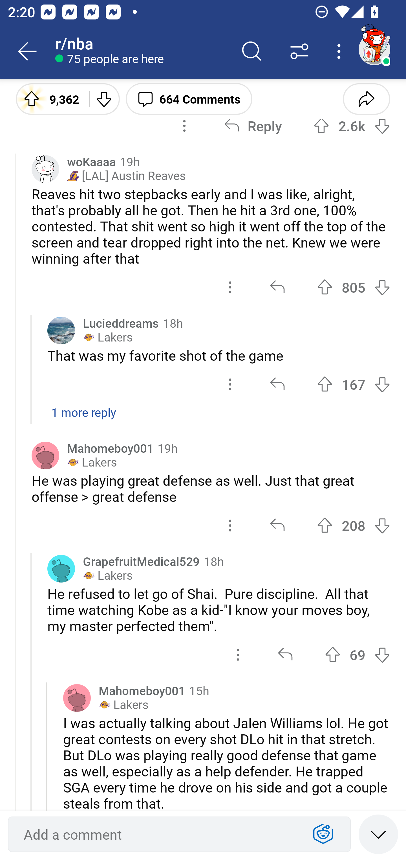 Image resolution: width=406 pixels, height=858 pixels. Describe the element at coordinates (45, 456) in the screenshot. I see `Avatar` at that location.